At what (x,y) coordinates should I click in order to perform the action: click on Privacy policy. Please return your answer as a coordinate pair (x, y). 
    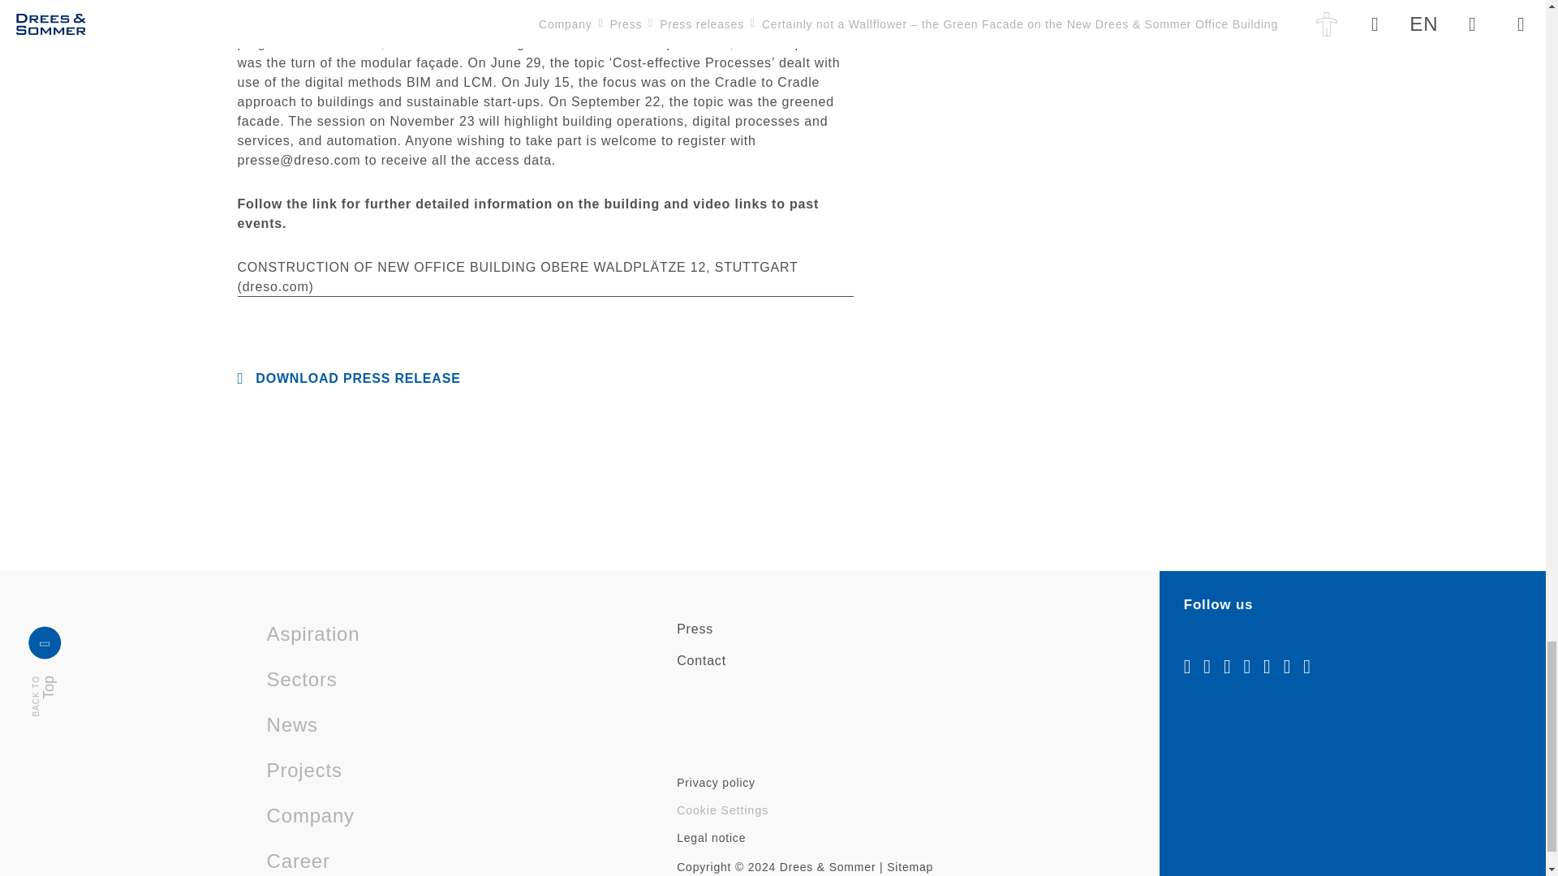
    Looking at the image, I should click on (716, 783).